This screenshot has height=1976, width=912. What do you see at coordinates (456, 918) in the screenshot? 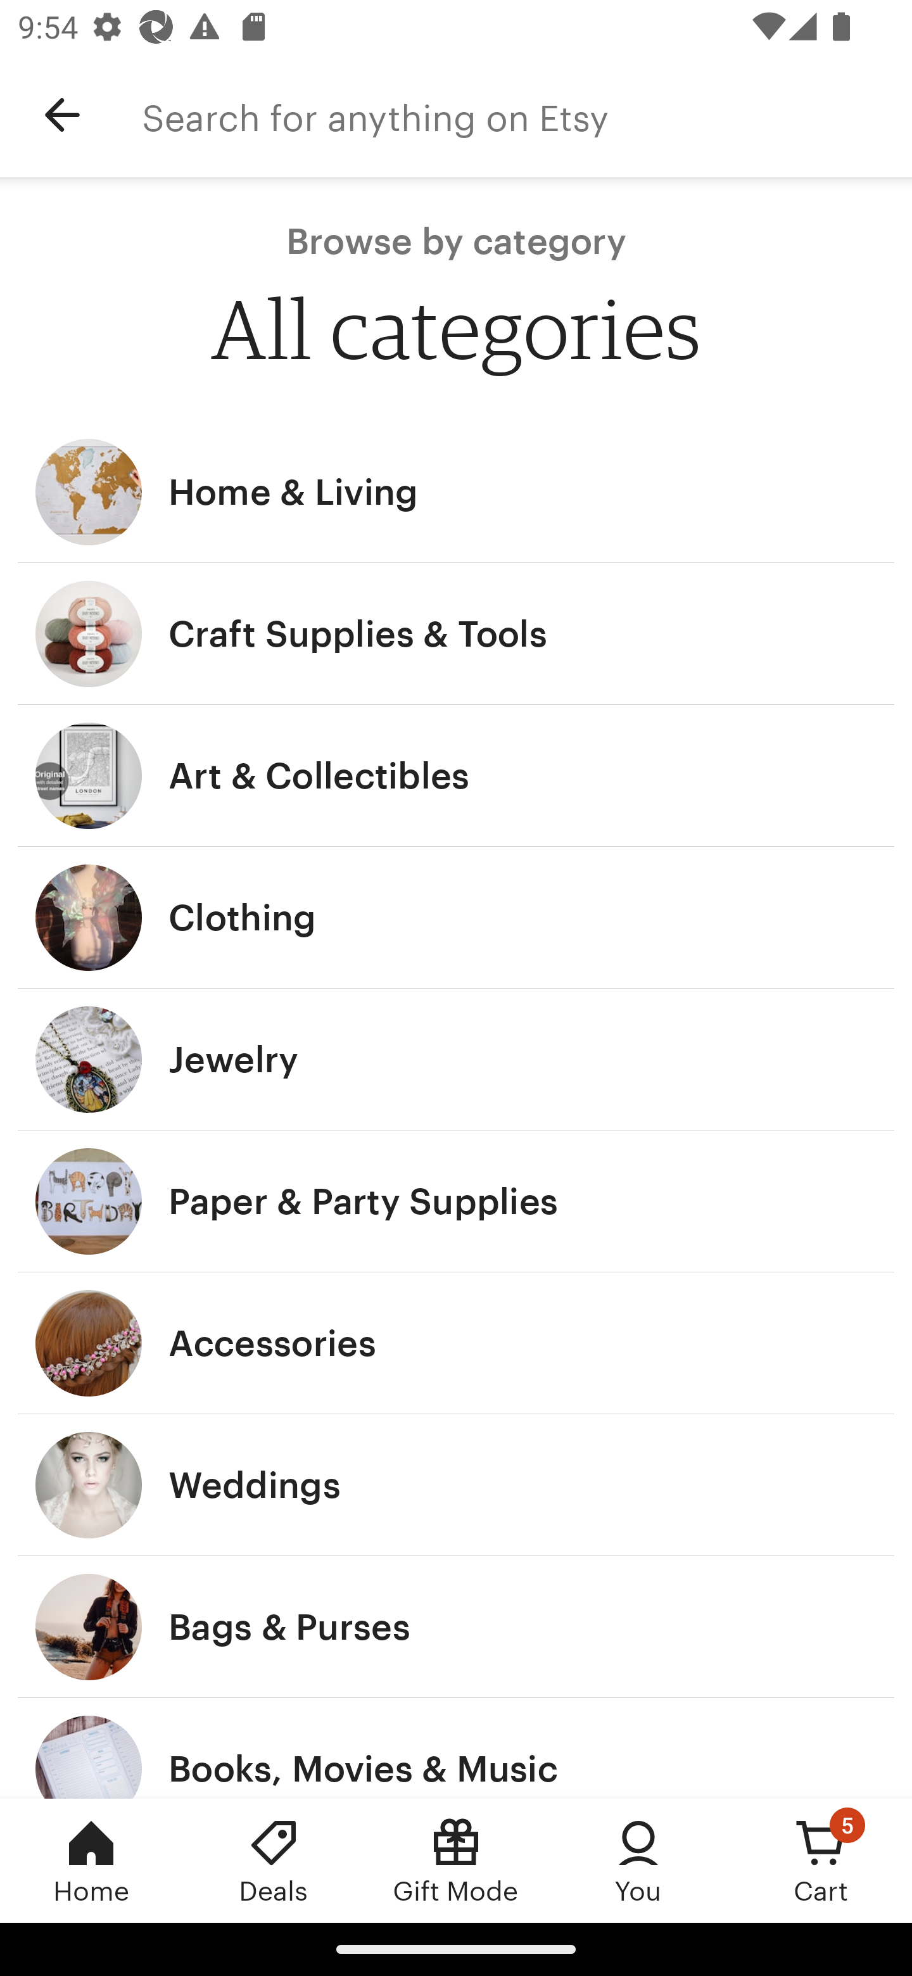
I see `Clothing` at bounding box center [456, 918].